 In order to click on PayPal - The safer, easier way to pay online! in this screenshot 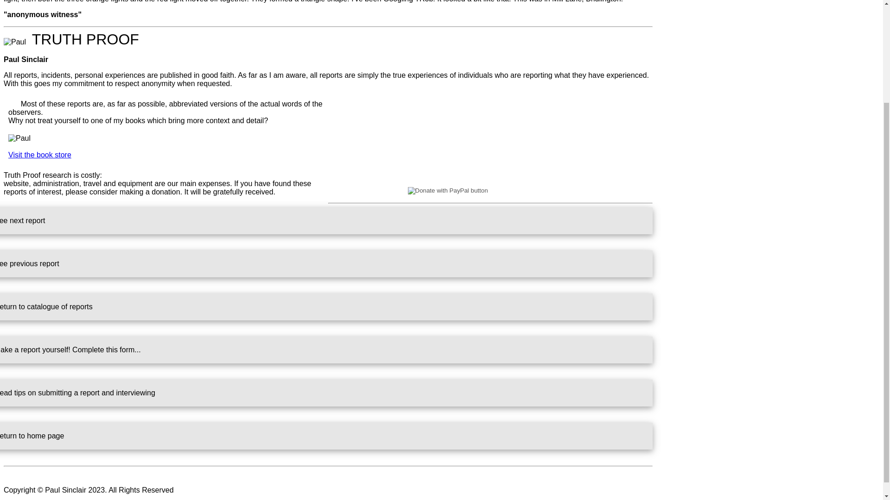, I will do `click(490, 191)`.